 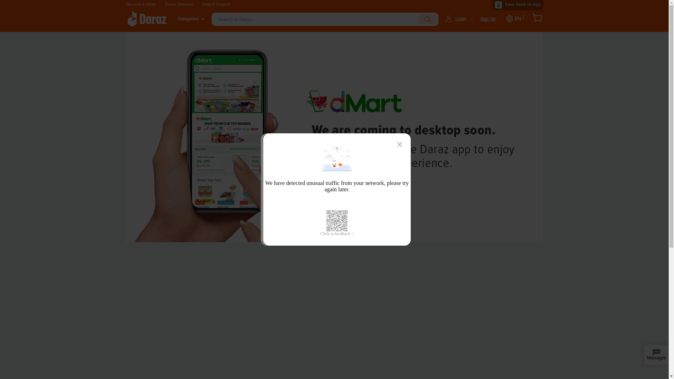 I want to click on SEARCH, so click(x=427, y=19).